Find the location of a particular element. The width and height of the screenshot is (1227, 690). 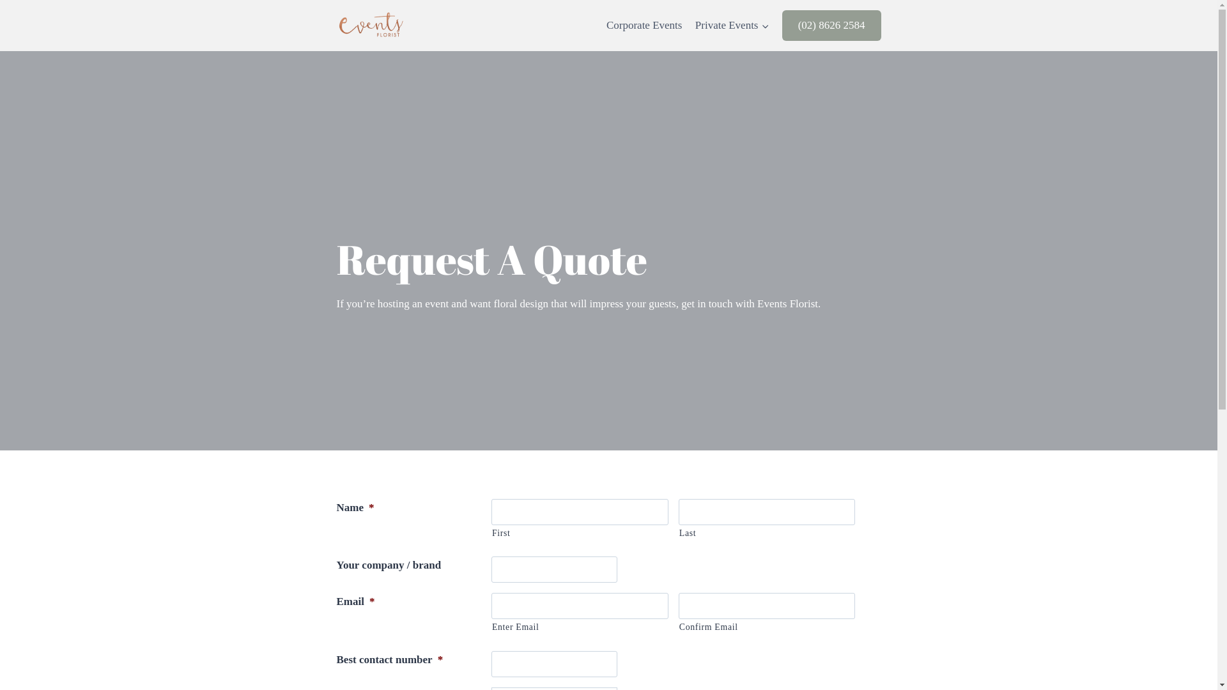

Private Events is located at coordinates (732, 26).